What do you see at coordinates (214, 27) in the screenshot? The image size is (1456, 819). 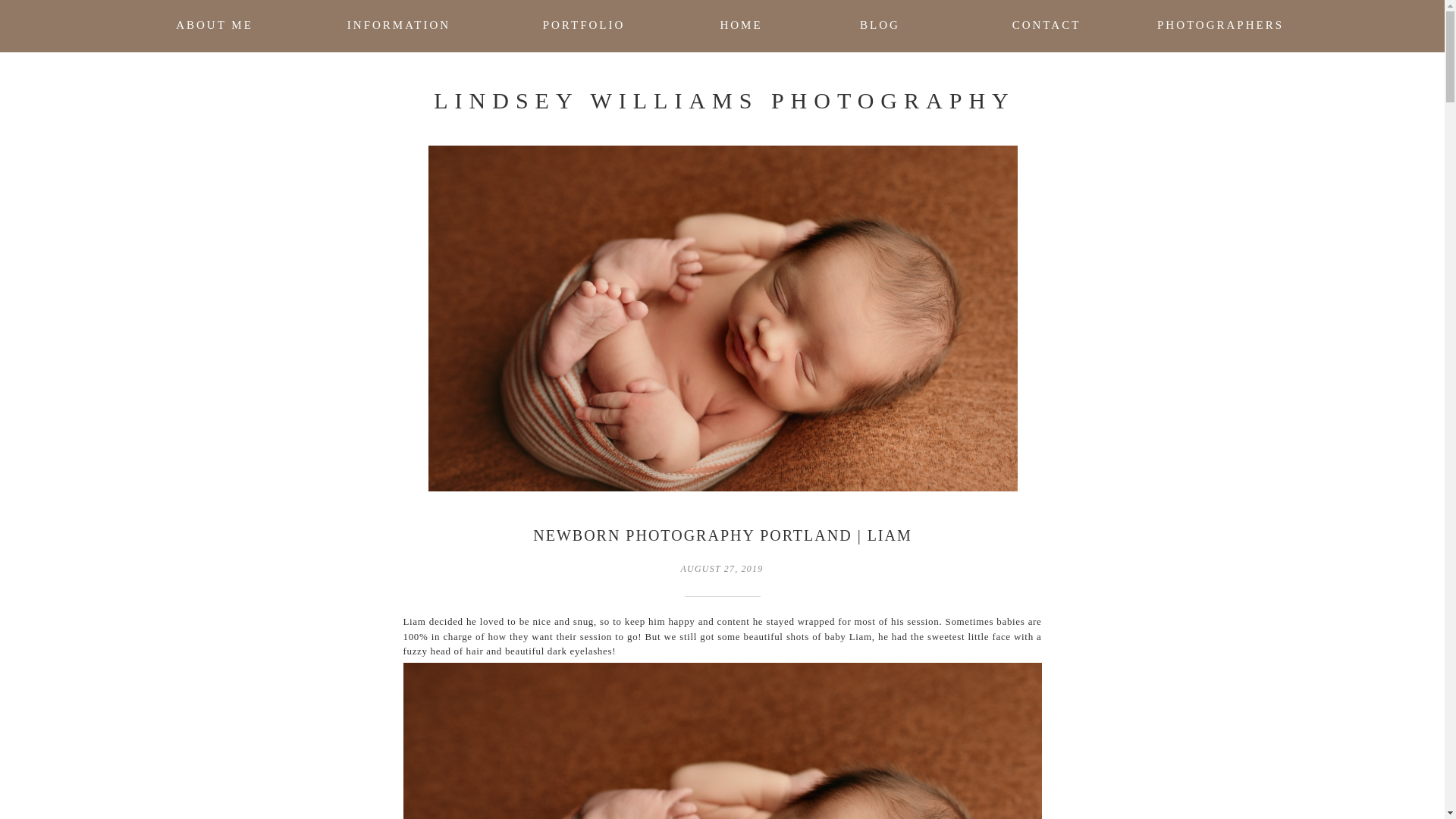 I see `ABOUT ME` at bounding box center [214, 27].